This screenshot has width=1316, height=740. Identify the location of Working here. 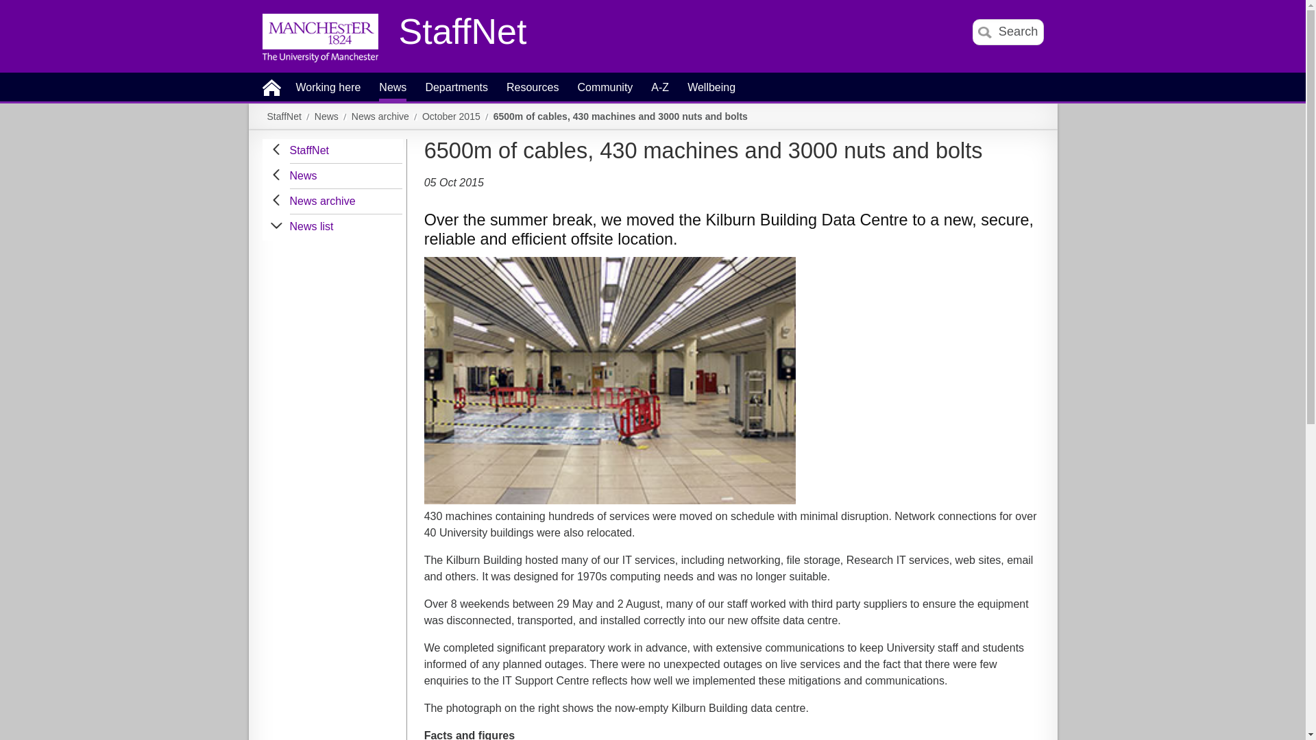
(328, 92).